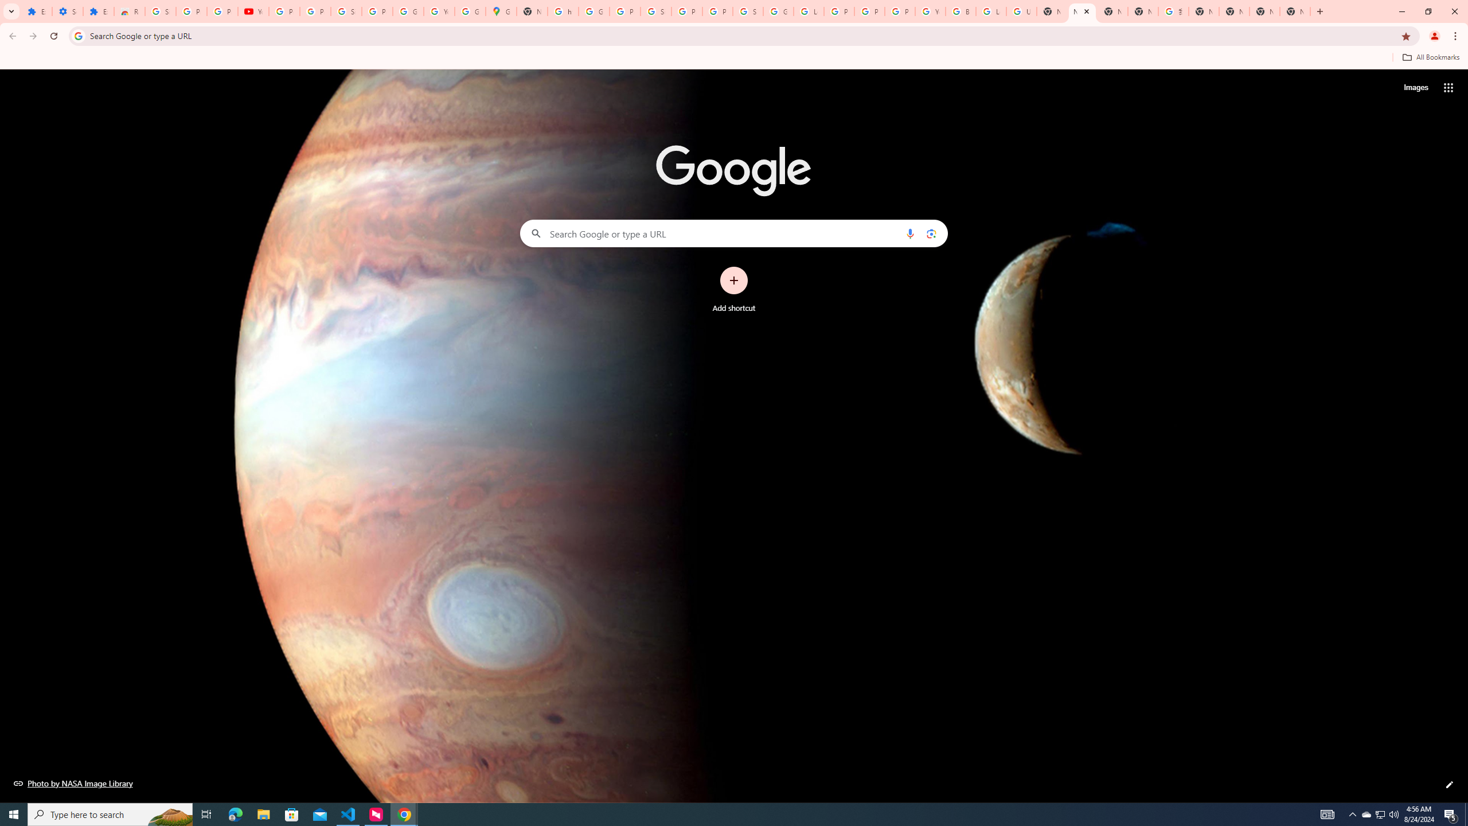 The width and height of the screenshot is (1468, 826). I want to click on Search for Images , so click(1415, 88).